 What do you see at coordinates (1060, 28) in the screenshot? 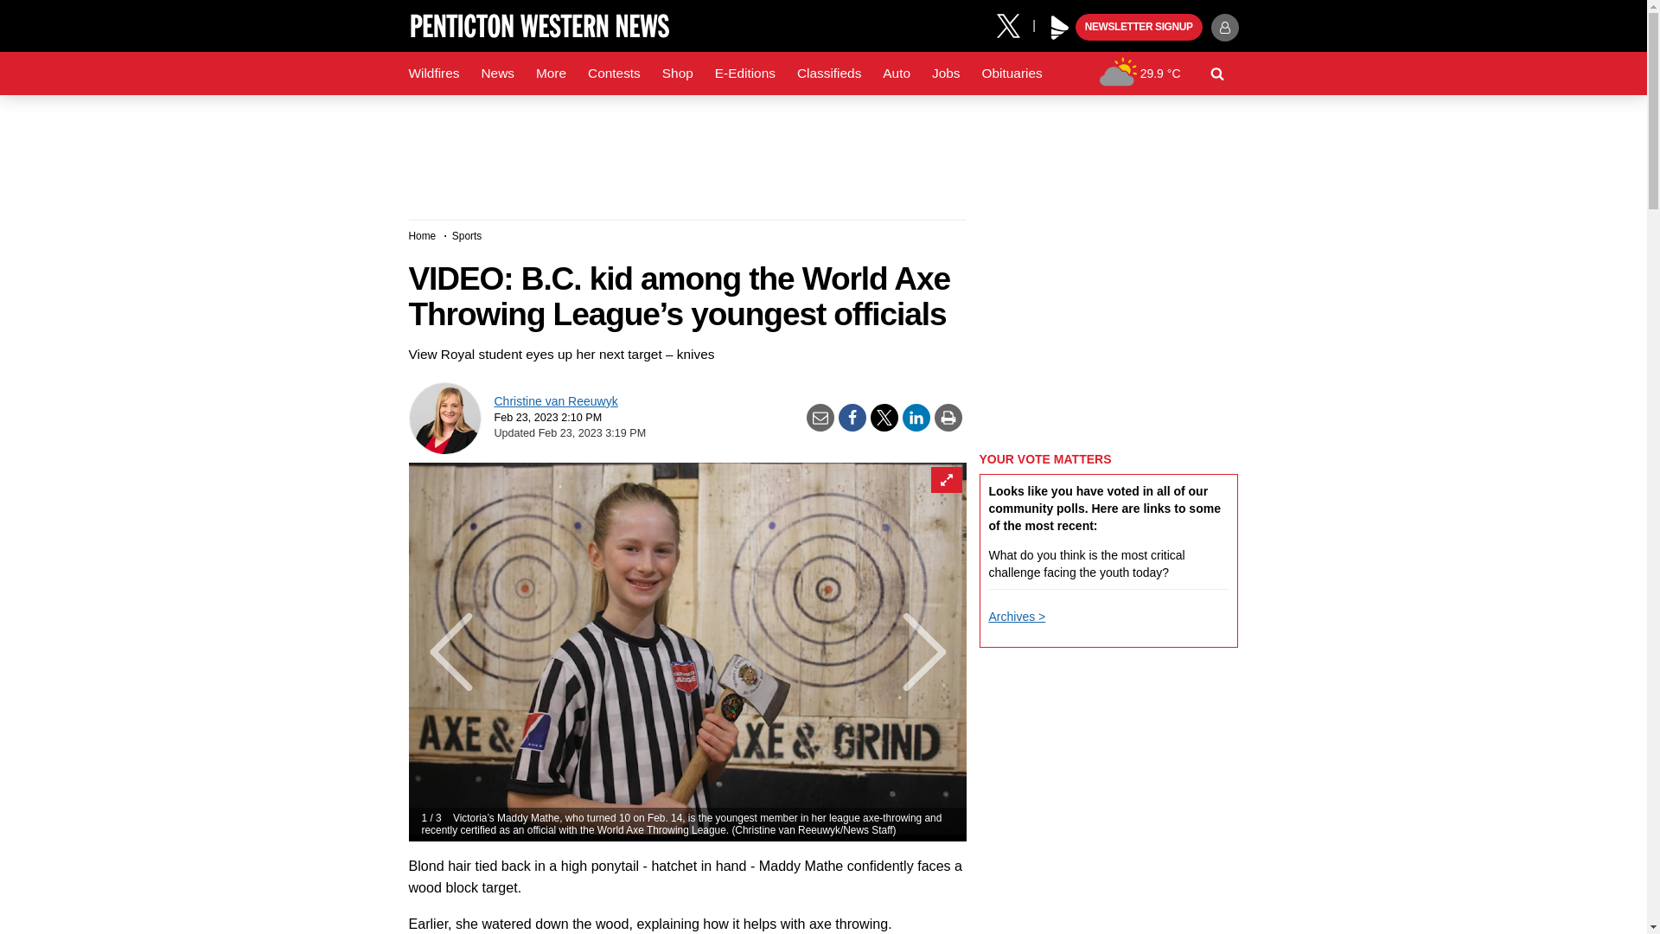
I see `Black Press Media` at bounding box center [1060, 28].